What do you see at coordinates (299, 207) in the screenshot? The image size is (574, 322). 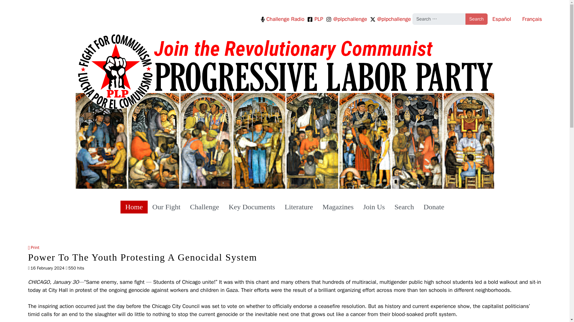 I see `Literature` at bounding box center [299, 207].